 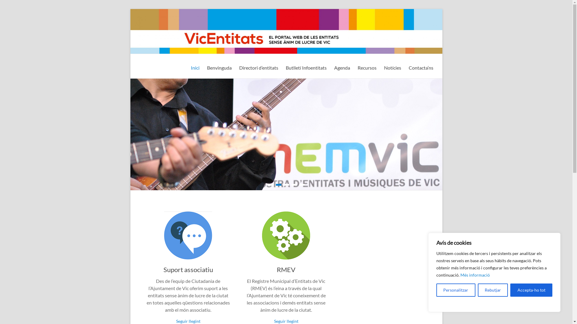 I want to click on Personalitzar, so click(x=456, y=290).